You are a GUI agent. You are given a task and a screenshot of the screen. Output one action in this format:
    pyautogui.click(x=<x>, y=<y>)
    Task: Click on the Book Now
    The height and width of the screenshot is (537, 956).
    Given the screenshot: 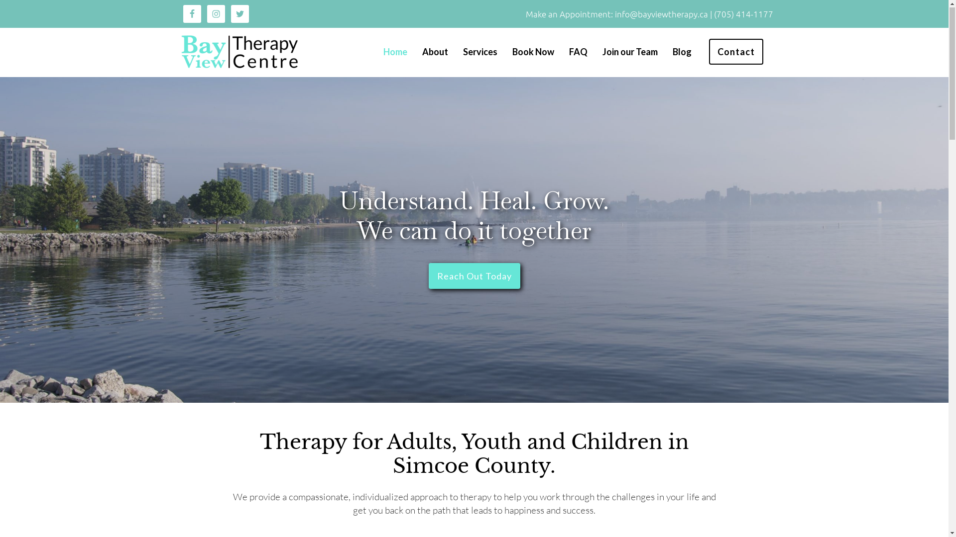 What is the action you would take?
    pyautogui.click(x=533, y=52)
    